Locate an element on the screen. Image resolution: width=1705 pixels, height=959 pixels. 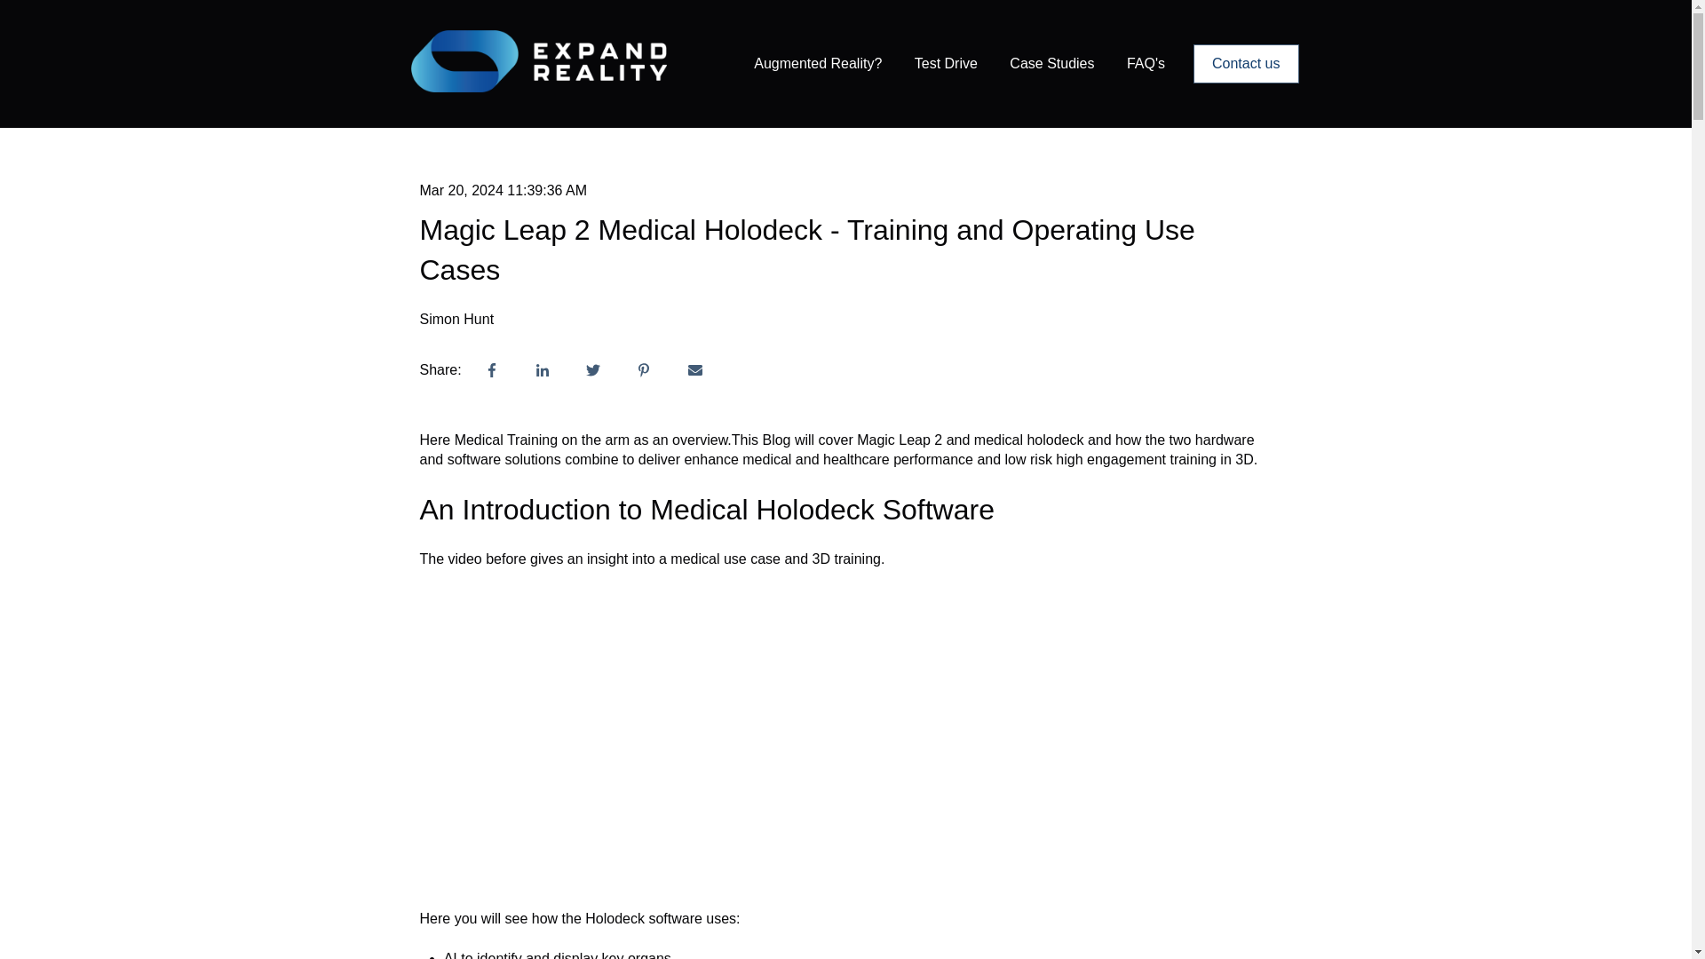
Test Drive is located at coordinates (945, 64).